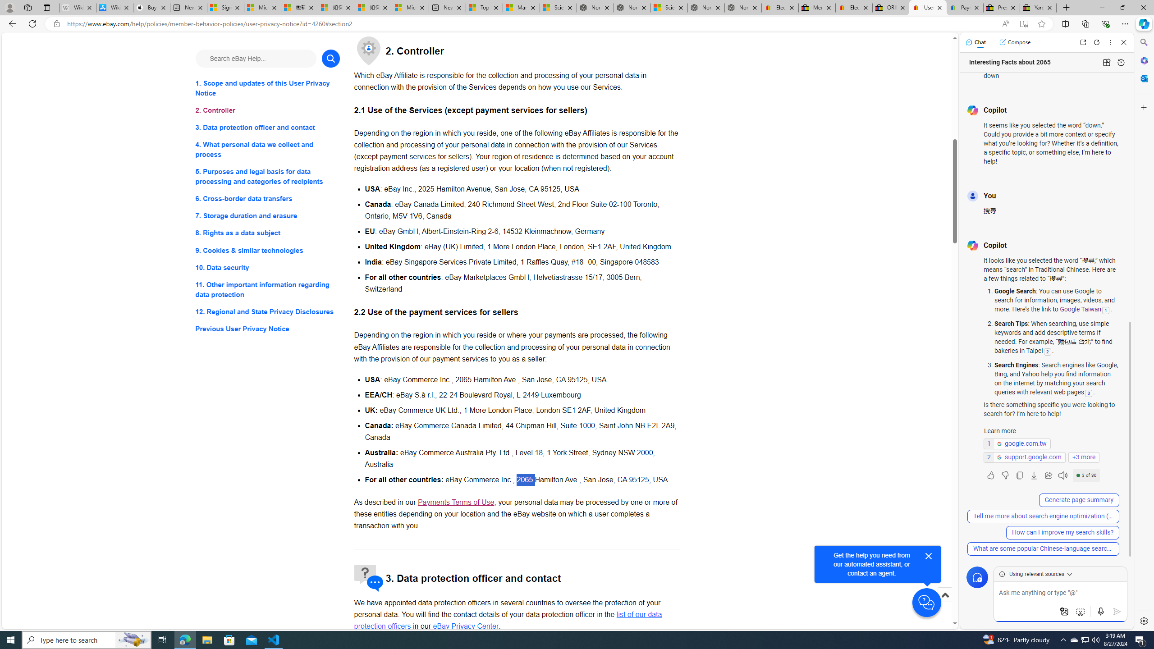 The width and height of the screenshot is (1154, 649). What do you see at coordinates (268, 110) in the screenshot?
I see `2. Controller` at bounding box center [268, 110].